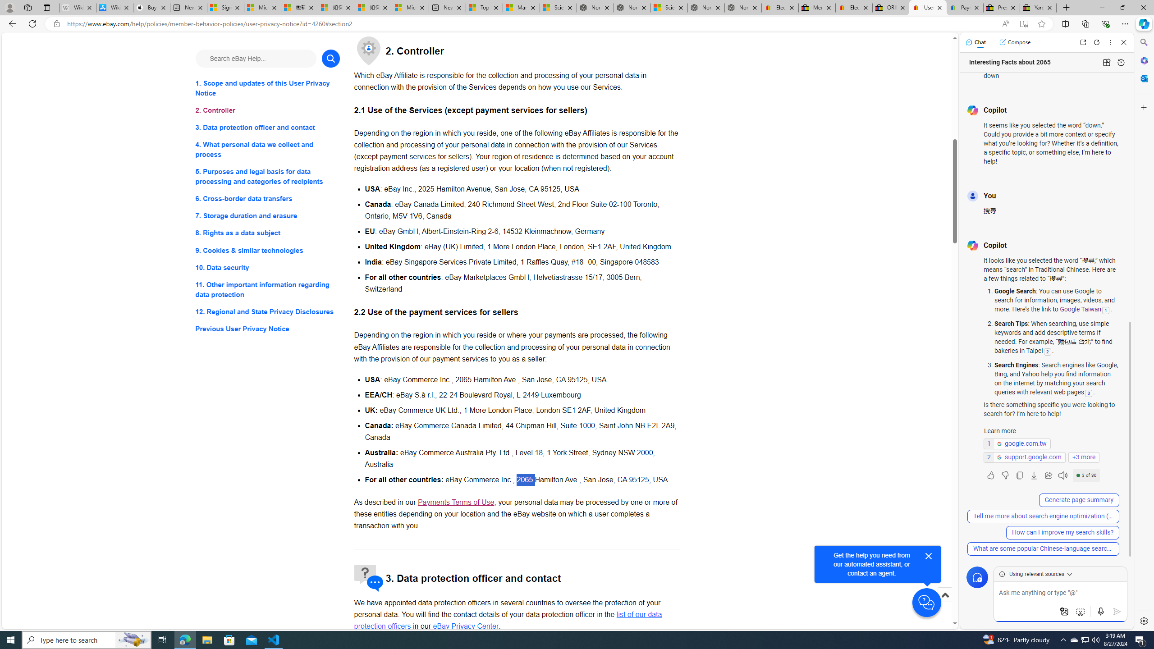 The width and height of the screenshot is (1154, 649). What do you see at coordinates (268, 110) in the screenshot?
I see `2. Controller` at bounding box center [268, 110].